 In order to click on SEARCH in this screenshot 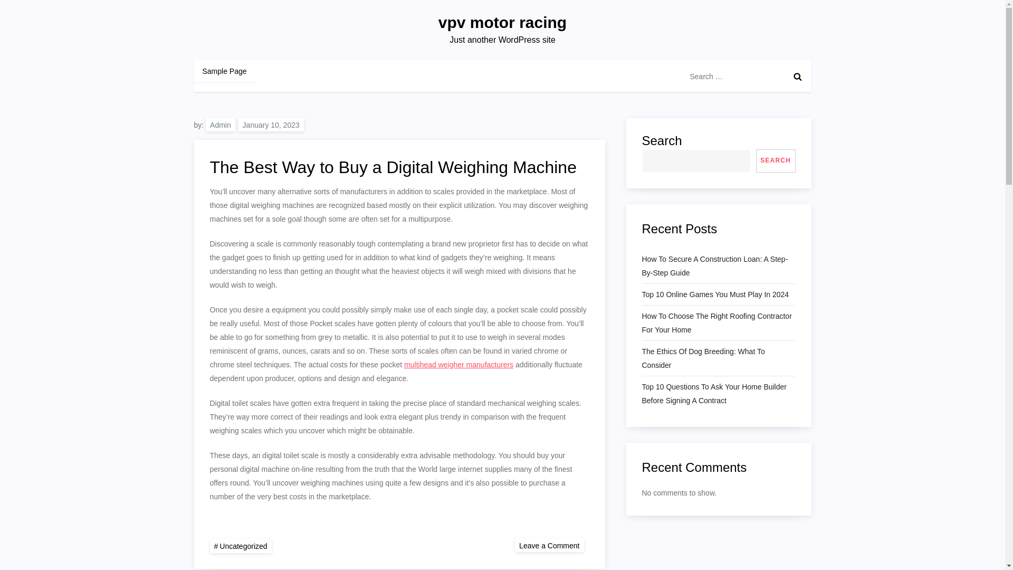, I will do `click(776, 160)`.